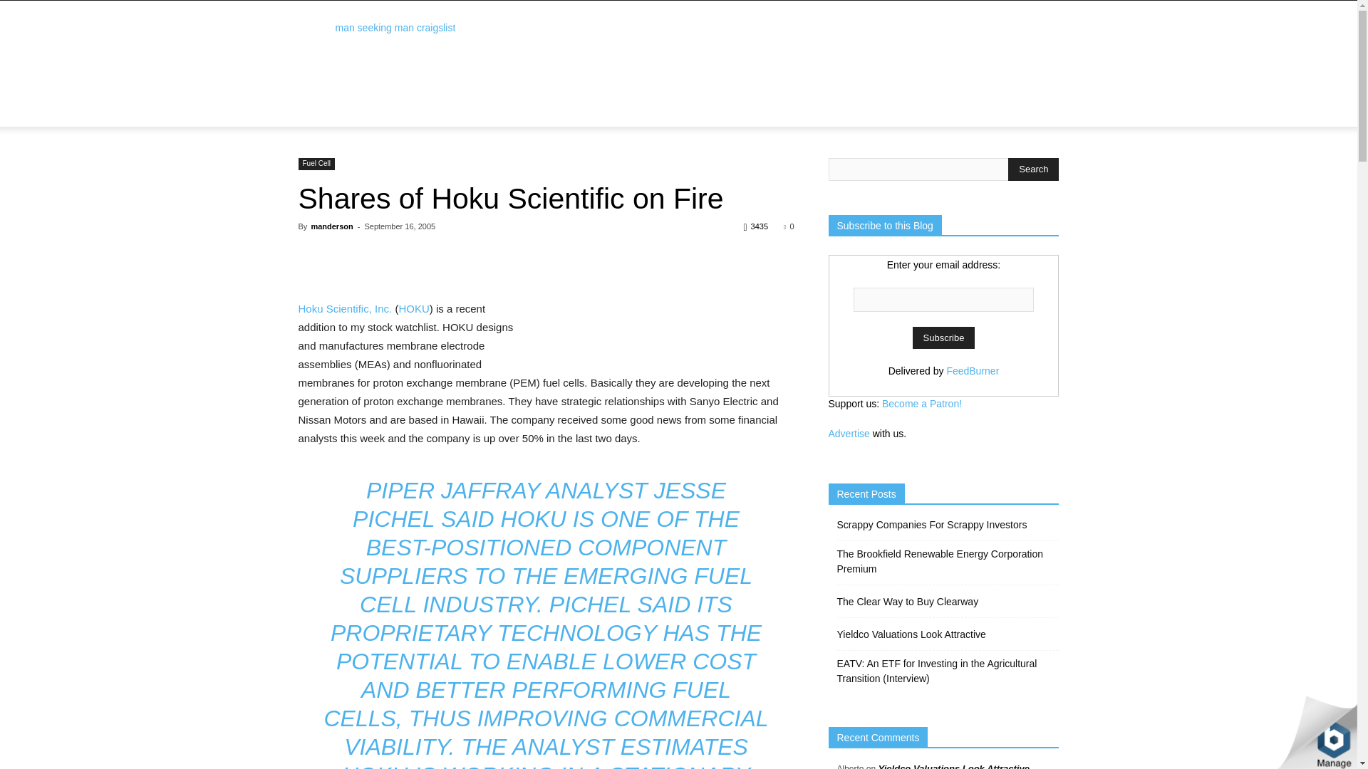  What do you see at coordinates (567, 100) in the screenshot?
I see `WIND` at bounding box center [567, 100].